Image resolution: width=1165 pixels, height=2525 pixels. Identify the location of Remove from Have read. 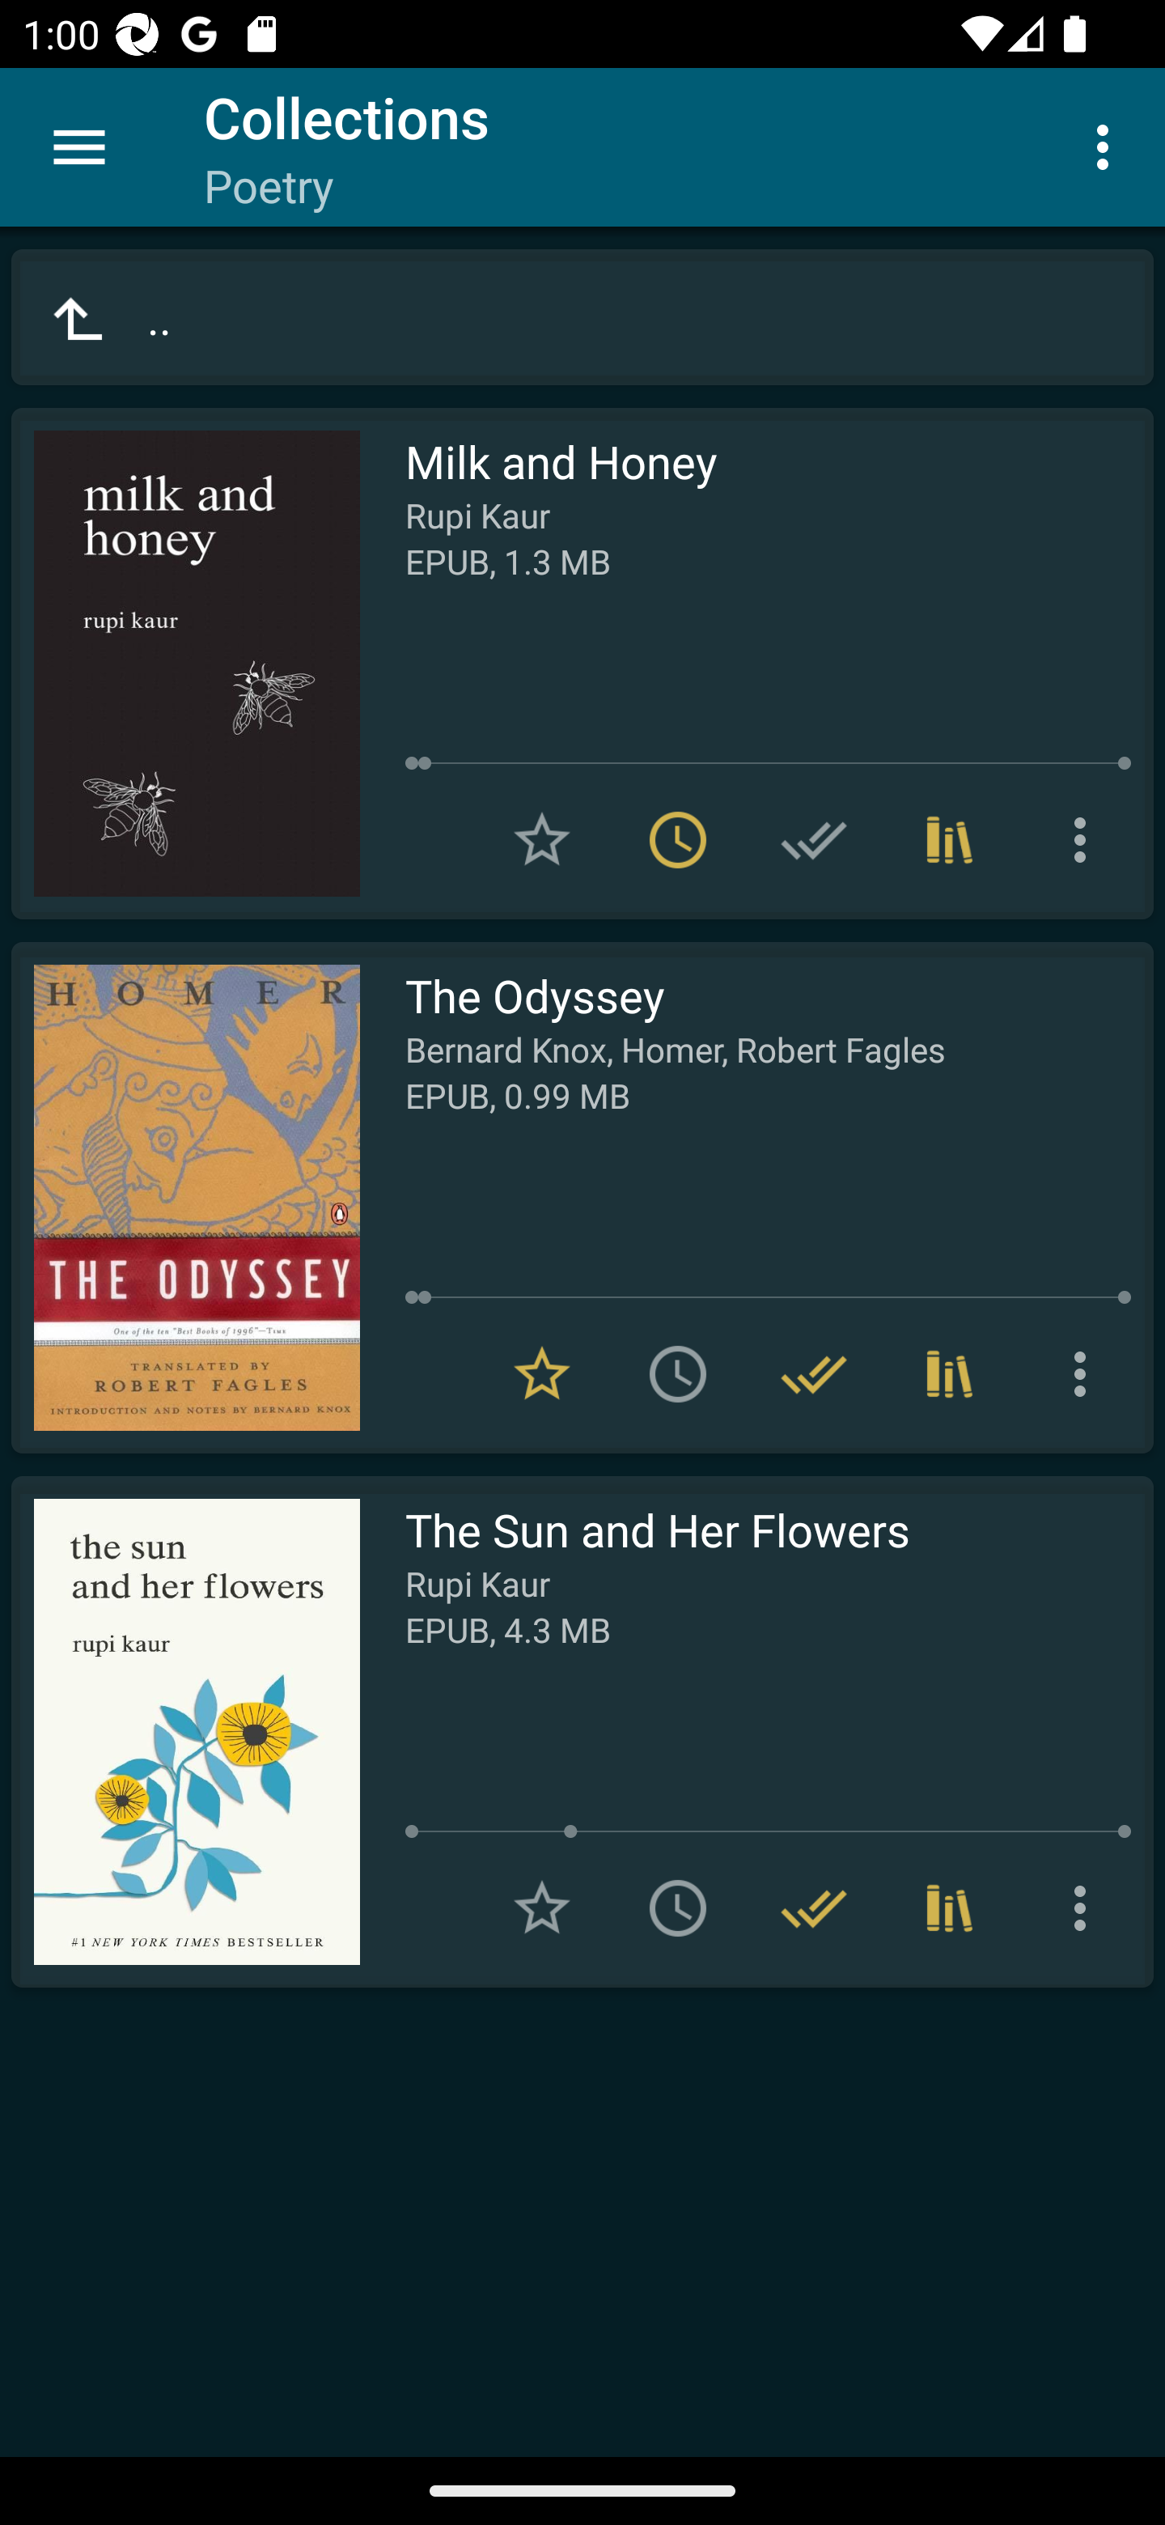
(814, 1373).